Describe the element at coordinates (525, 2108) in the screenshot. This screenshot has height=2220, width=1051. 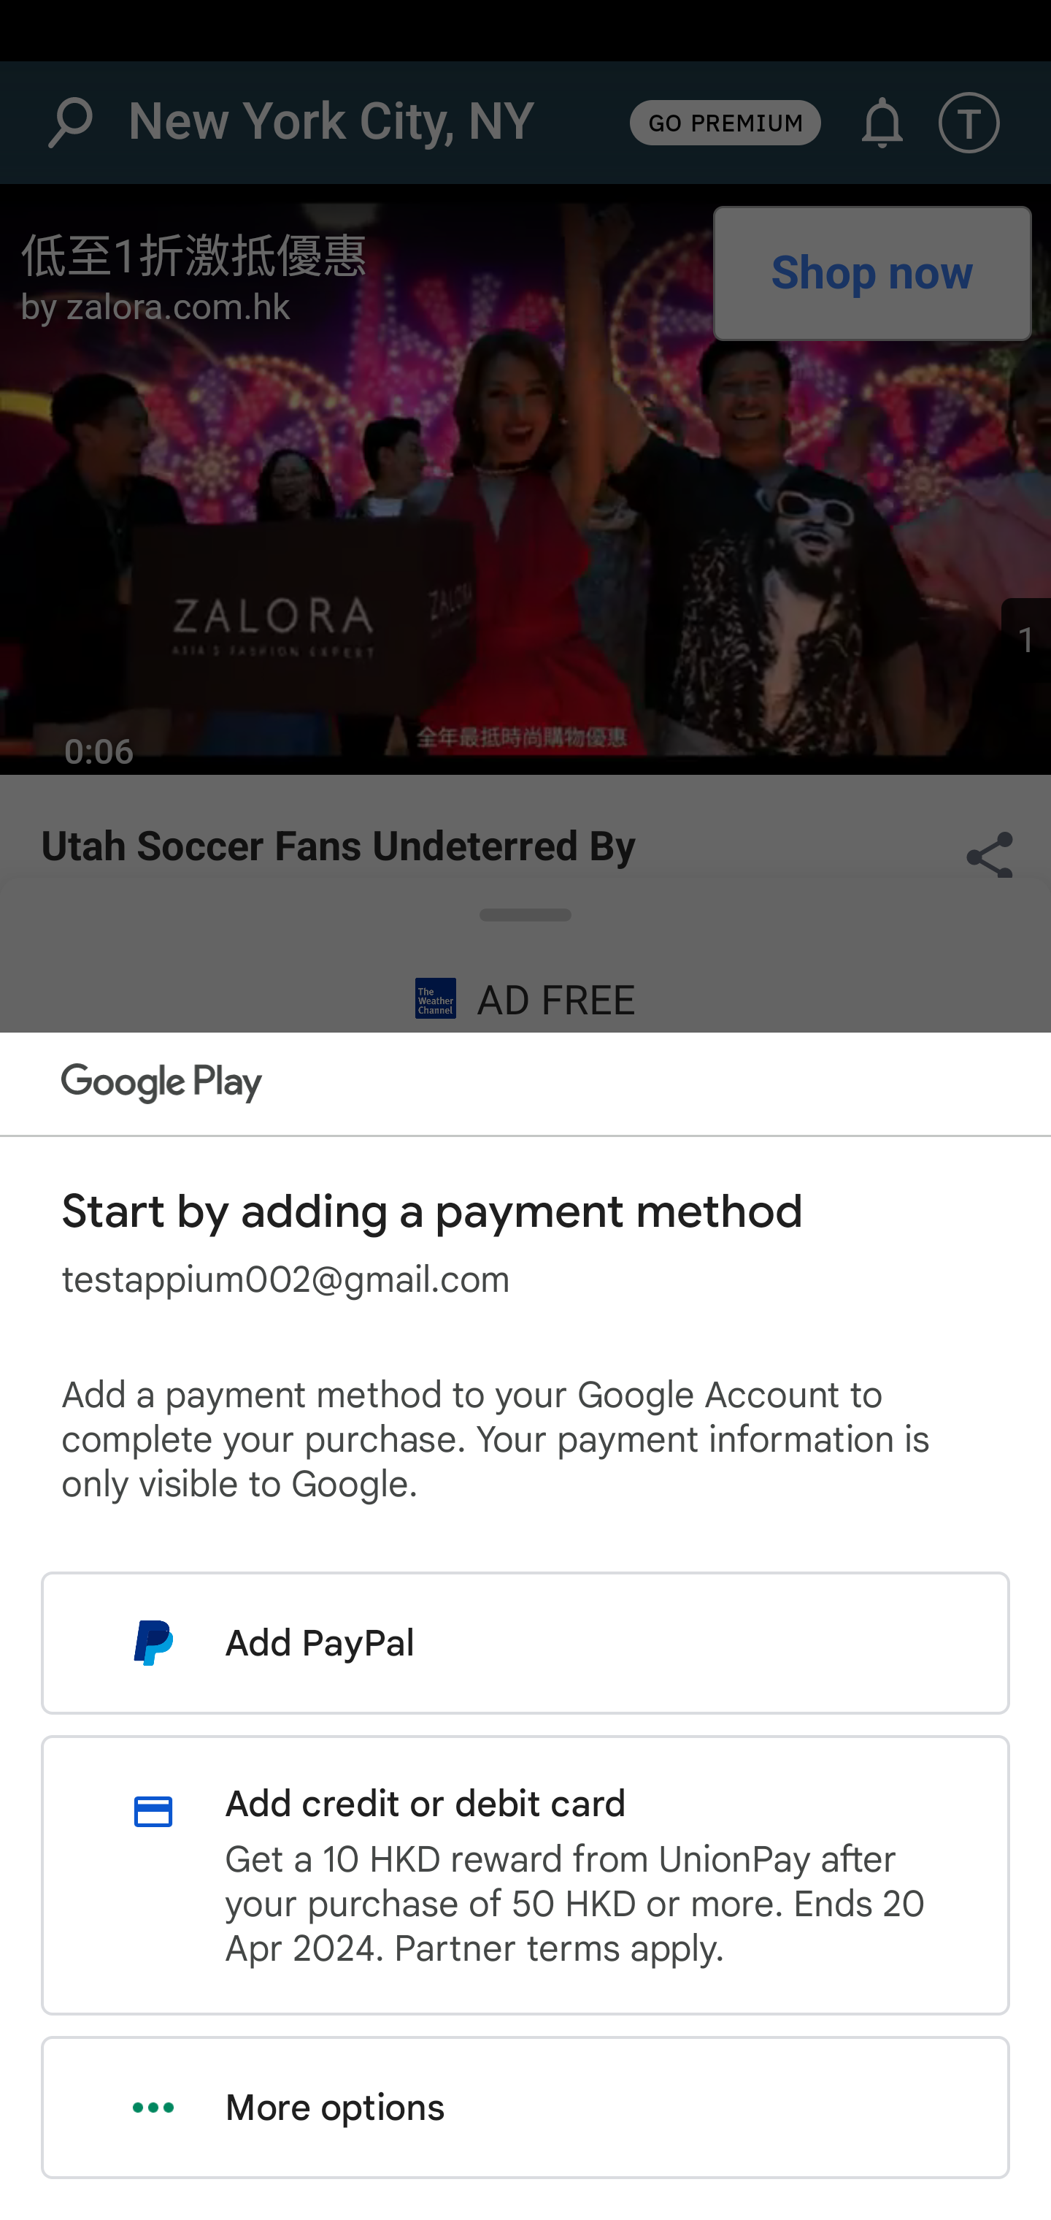
I see `More options` at that location.